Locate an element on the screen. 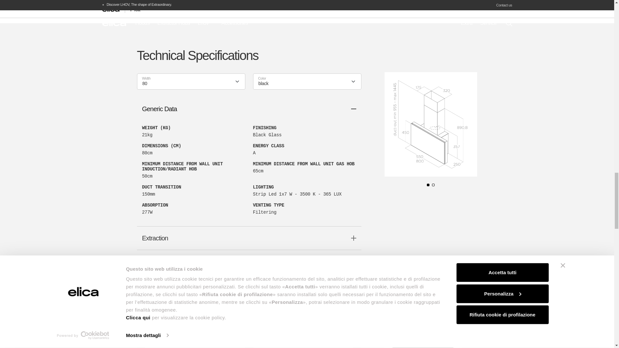  black is located at coordinates (298, 344).